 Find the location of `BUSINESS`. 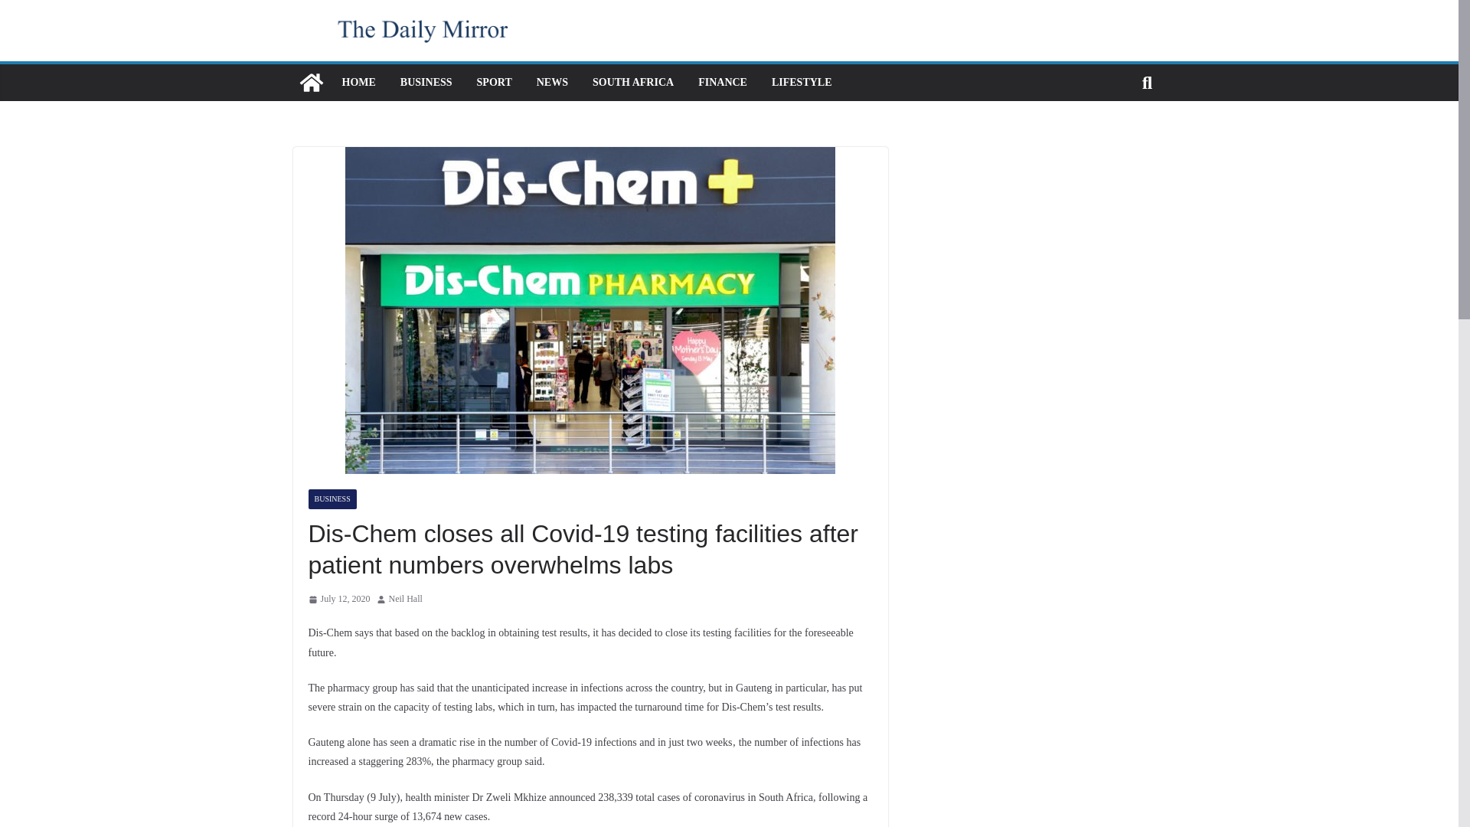

BUSINESS is located at coordinates (331, 499).